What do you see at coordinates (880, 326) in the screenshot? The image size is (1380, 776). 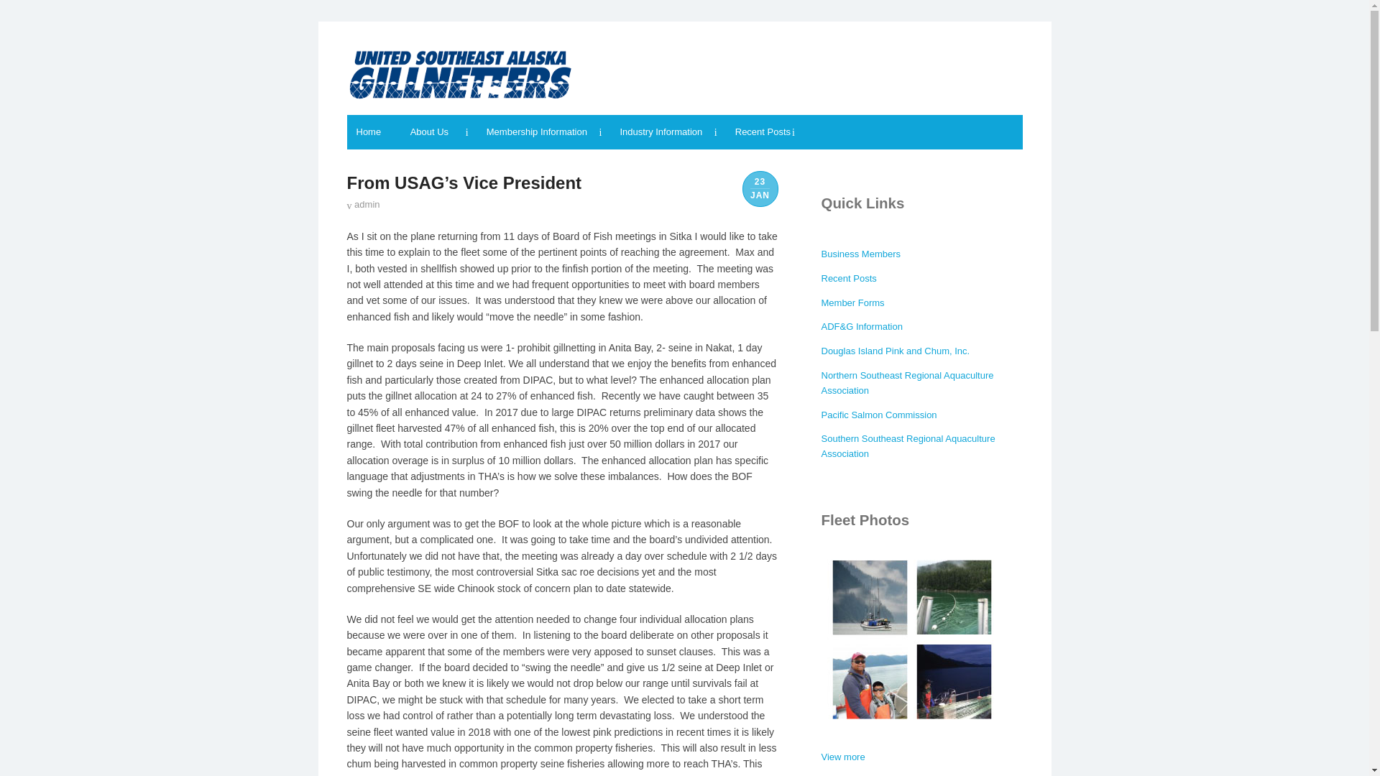 I see `nformation` at bounding box center [880, 326].